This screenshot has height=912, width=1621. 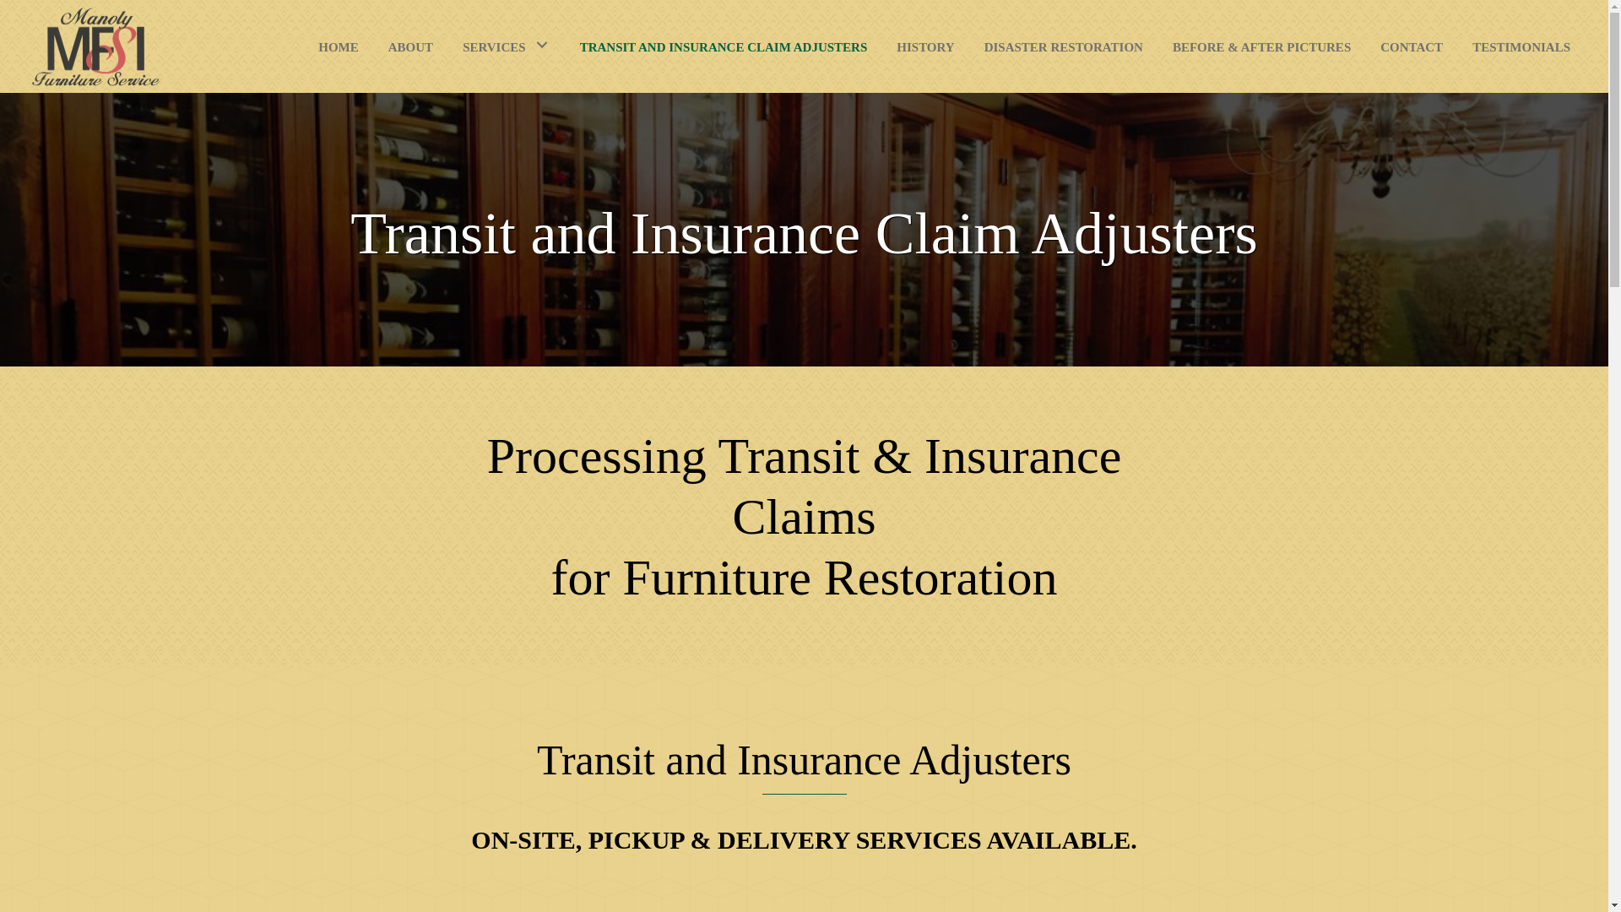 What do you see at coordinates (724, 45) in the screenshot?
I see `TRANSIT AND INSURANCE CLAIM ADJUSTERS` at bounding box center [724, 45].